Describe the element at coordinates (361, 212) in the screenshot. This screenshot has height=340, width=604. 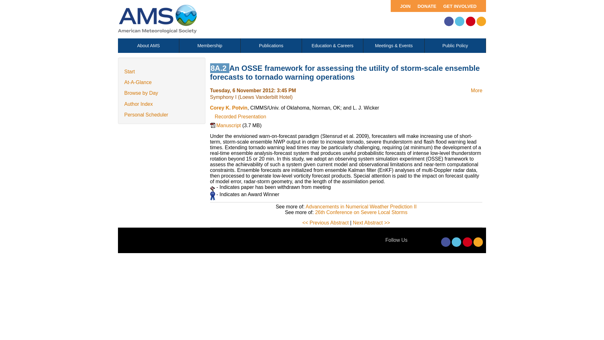
I see `26th Conference on Severe Local Storms` at that location.